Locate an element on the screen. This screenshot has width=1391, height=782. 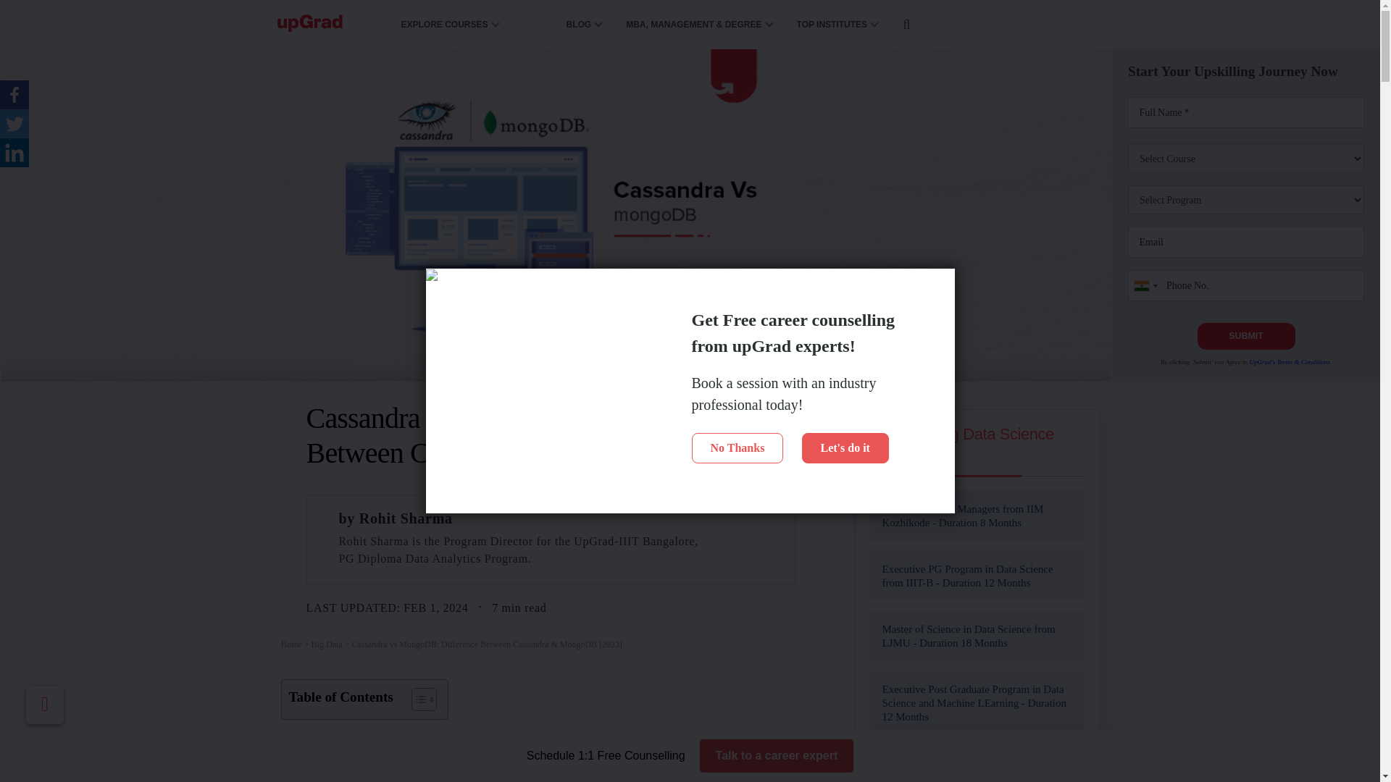
EXPLORE COURSES is located at coordinates (454, 25).